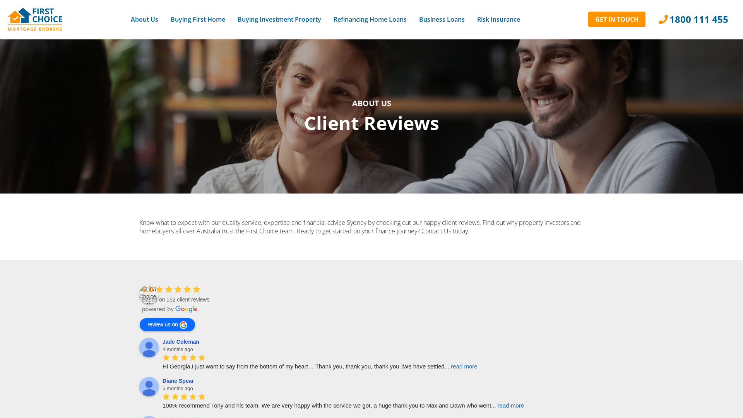 This screenshot has height=418, width=743. What do you see at coordinates (149, 387) in the screenshot?
I see `Diane Spear` at bounding box center [149, 387].